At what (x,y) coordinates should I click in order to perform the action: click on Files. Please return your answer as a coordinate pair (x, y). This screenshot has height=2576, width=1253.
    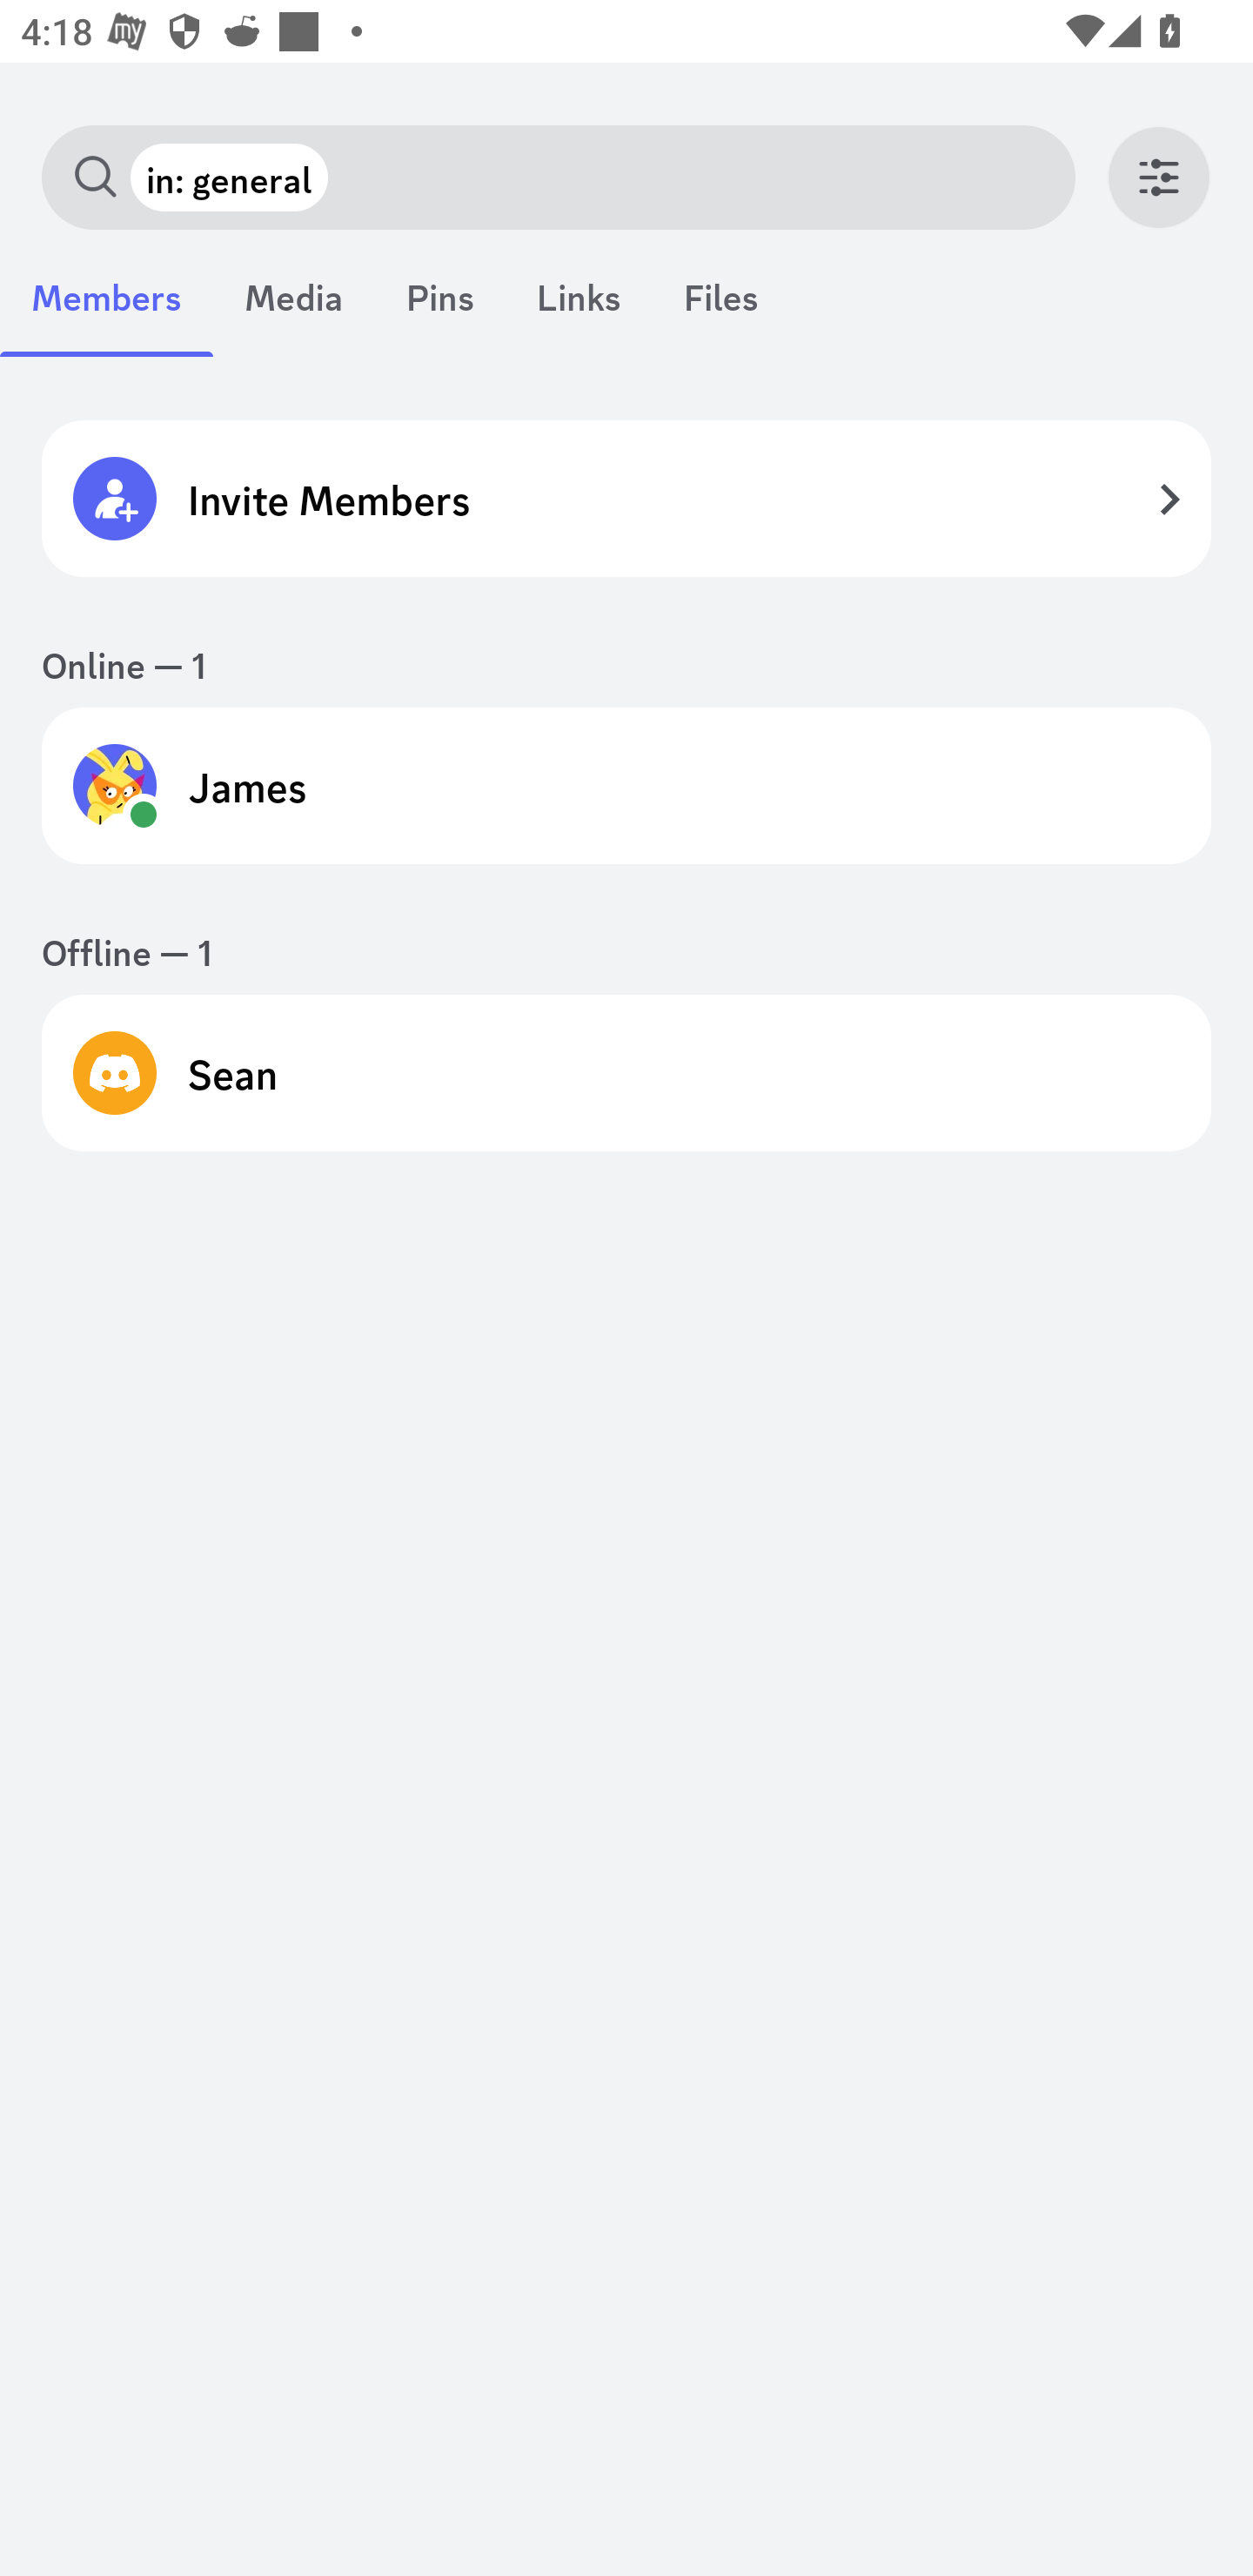
    Looking at the image, I should click on (721, 312).